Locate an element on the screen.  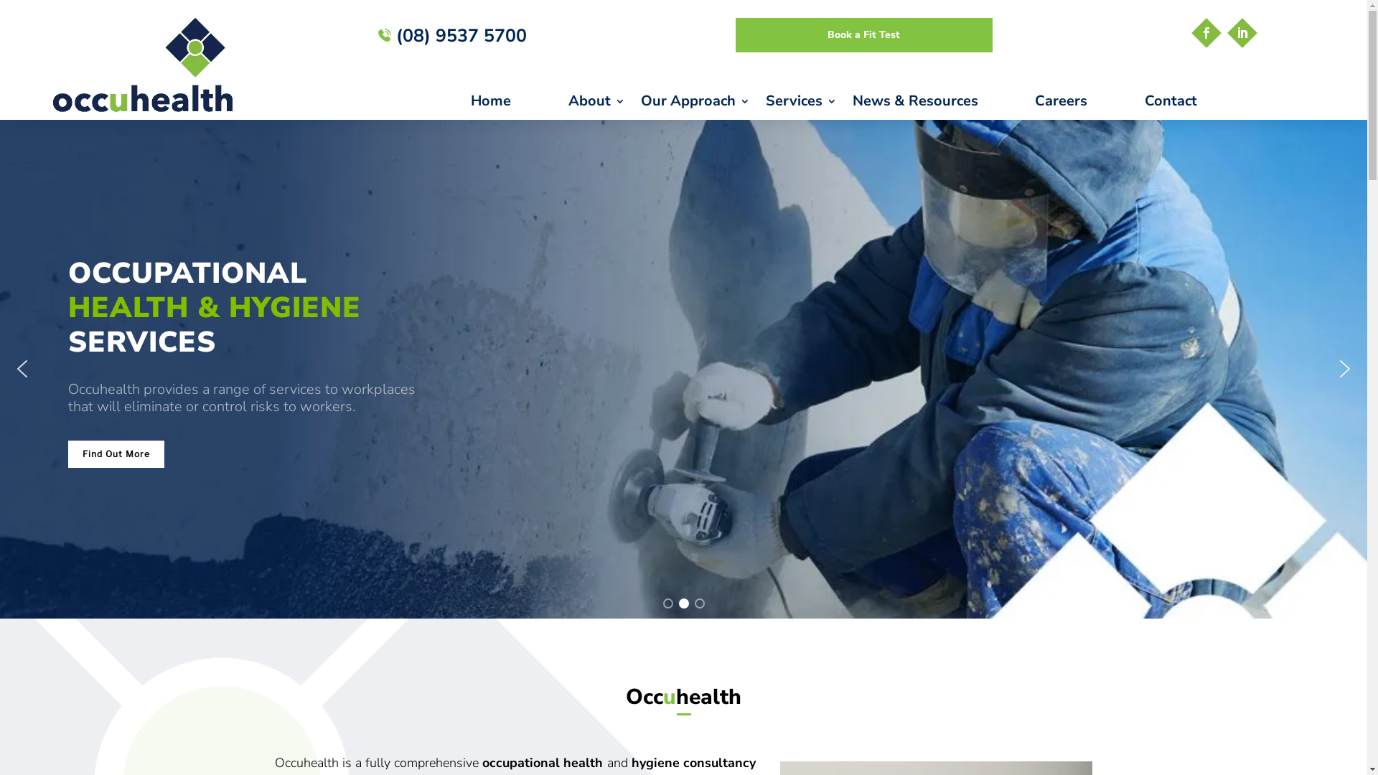
Occuhealth is located at coordinates (143, 65).